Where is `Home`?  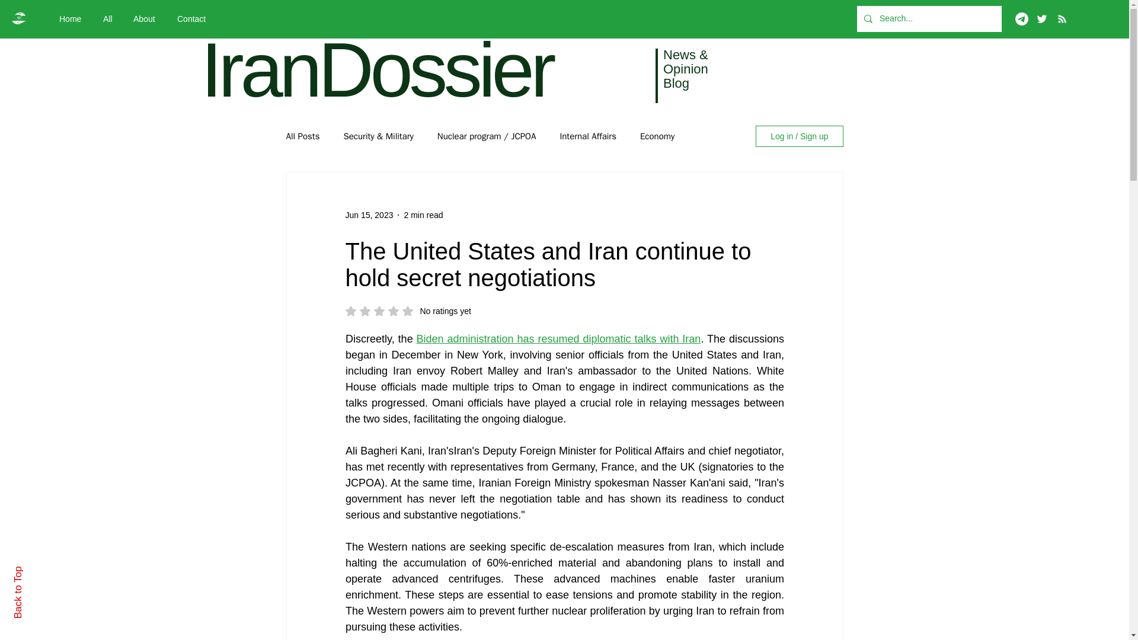
Home is located at coordinates (72, 19).